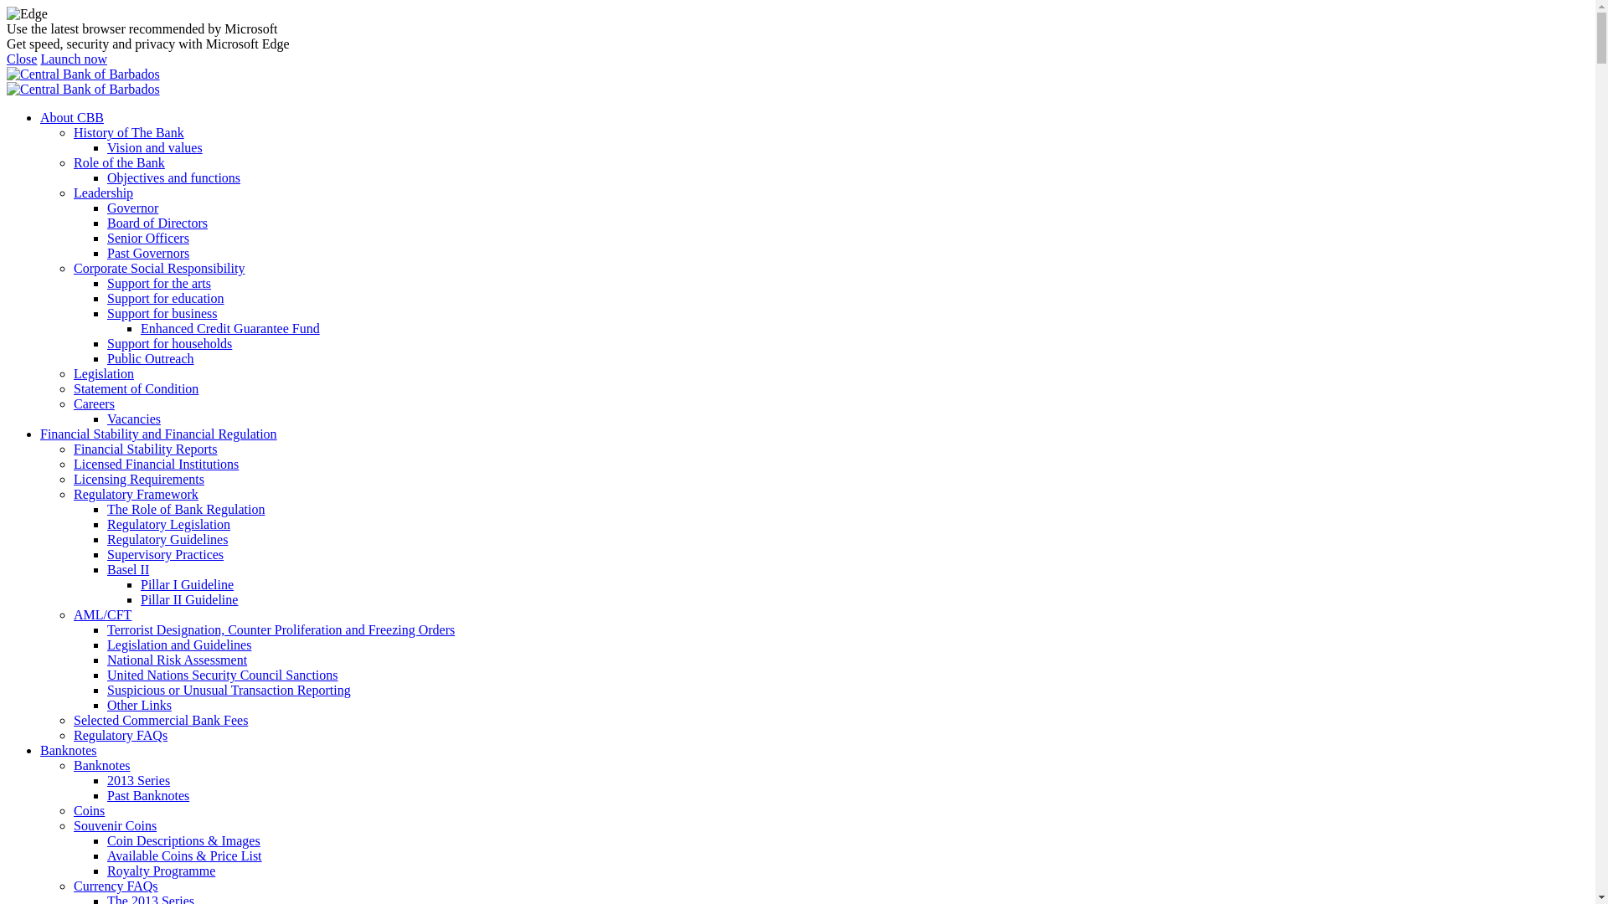  What do you see at coordinates (229, 690) in the screenshot?
I see `Suspicious or Unusual Transaction Reporting` at bounding box center [229, 690].